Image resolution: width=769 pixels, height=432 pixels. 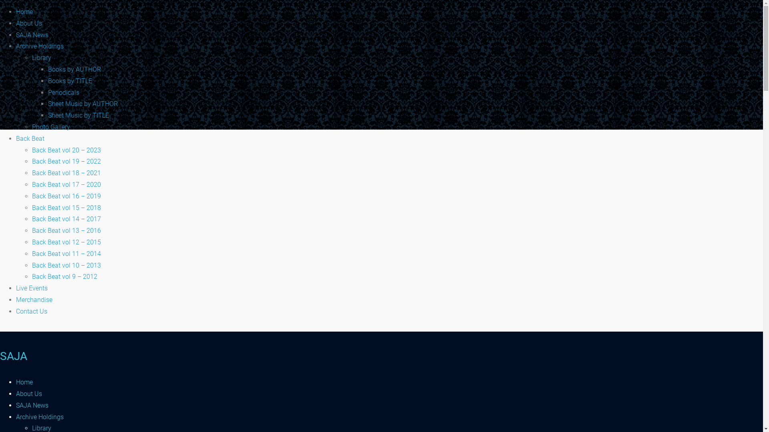 I want to click on Contact Us, so click(x=32, y=311).